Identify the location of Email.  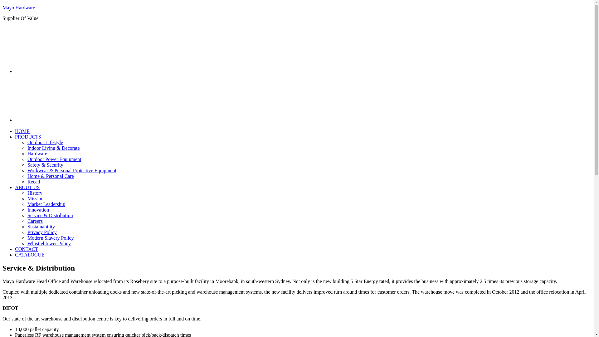
(66, 71).